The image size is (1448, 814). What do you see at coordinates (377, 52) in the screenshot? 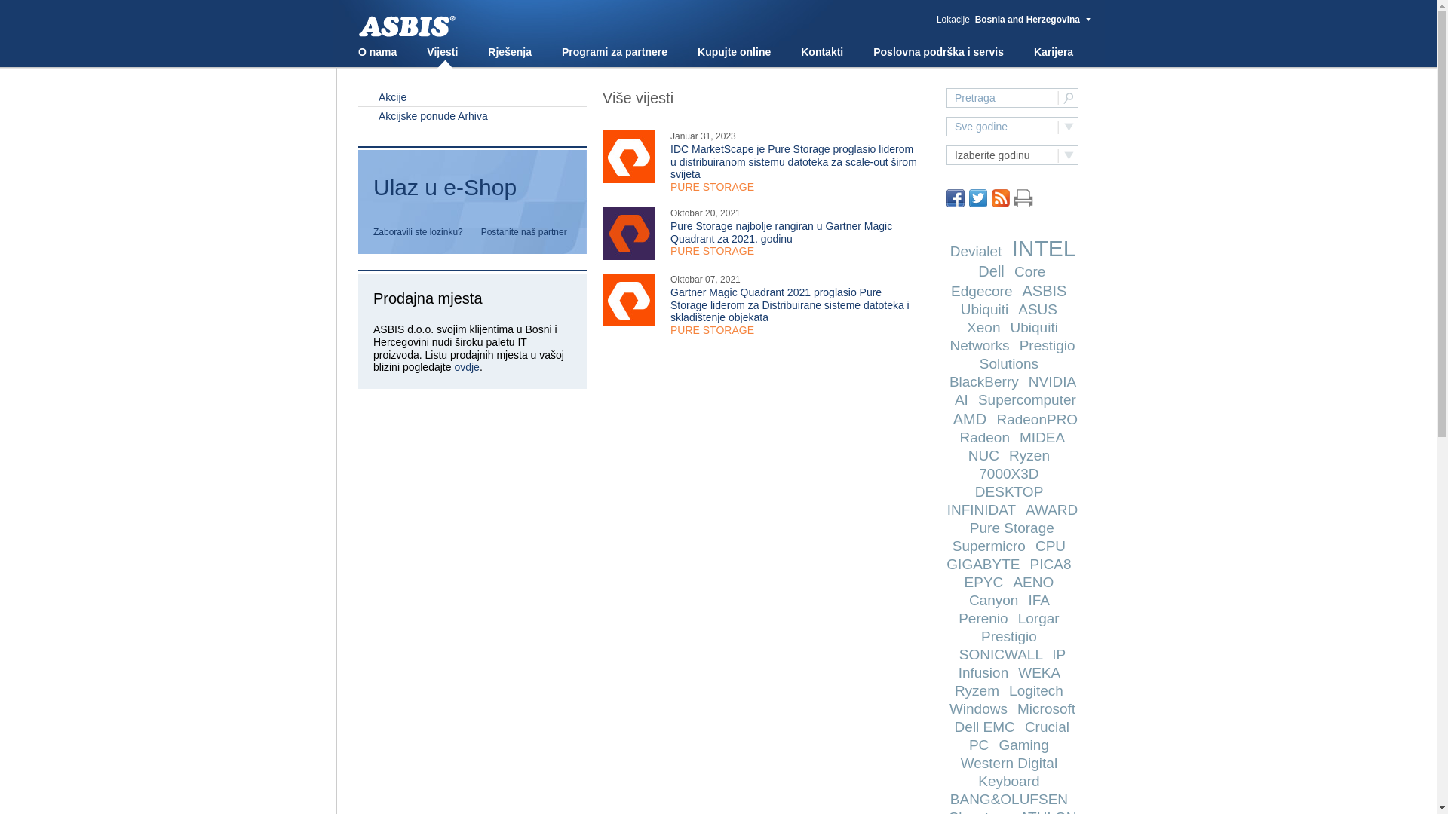
I see `O nama` at bounding box center [377, 52].